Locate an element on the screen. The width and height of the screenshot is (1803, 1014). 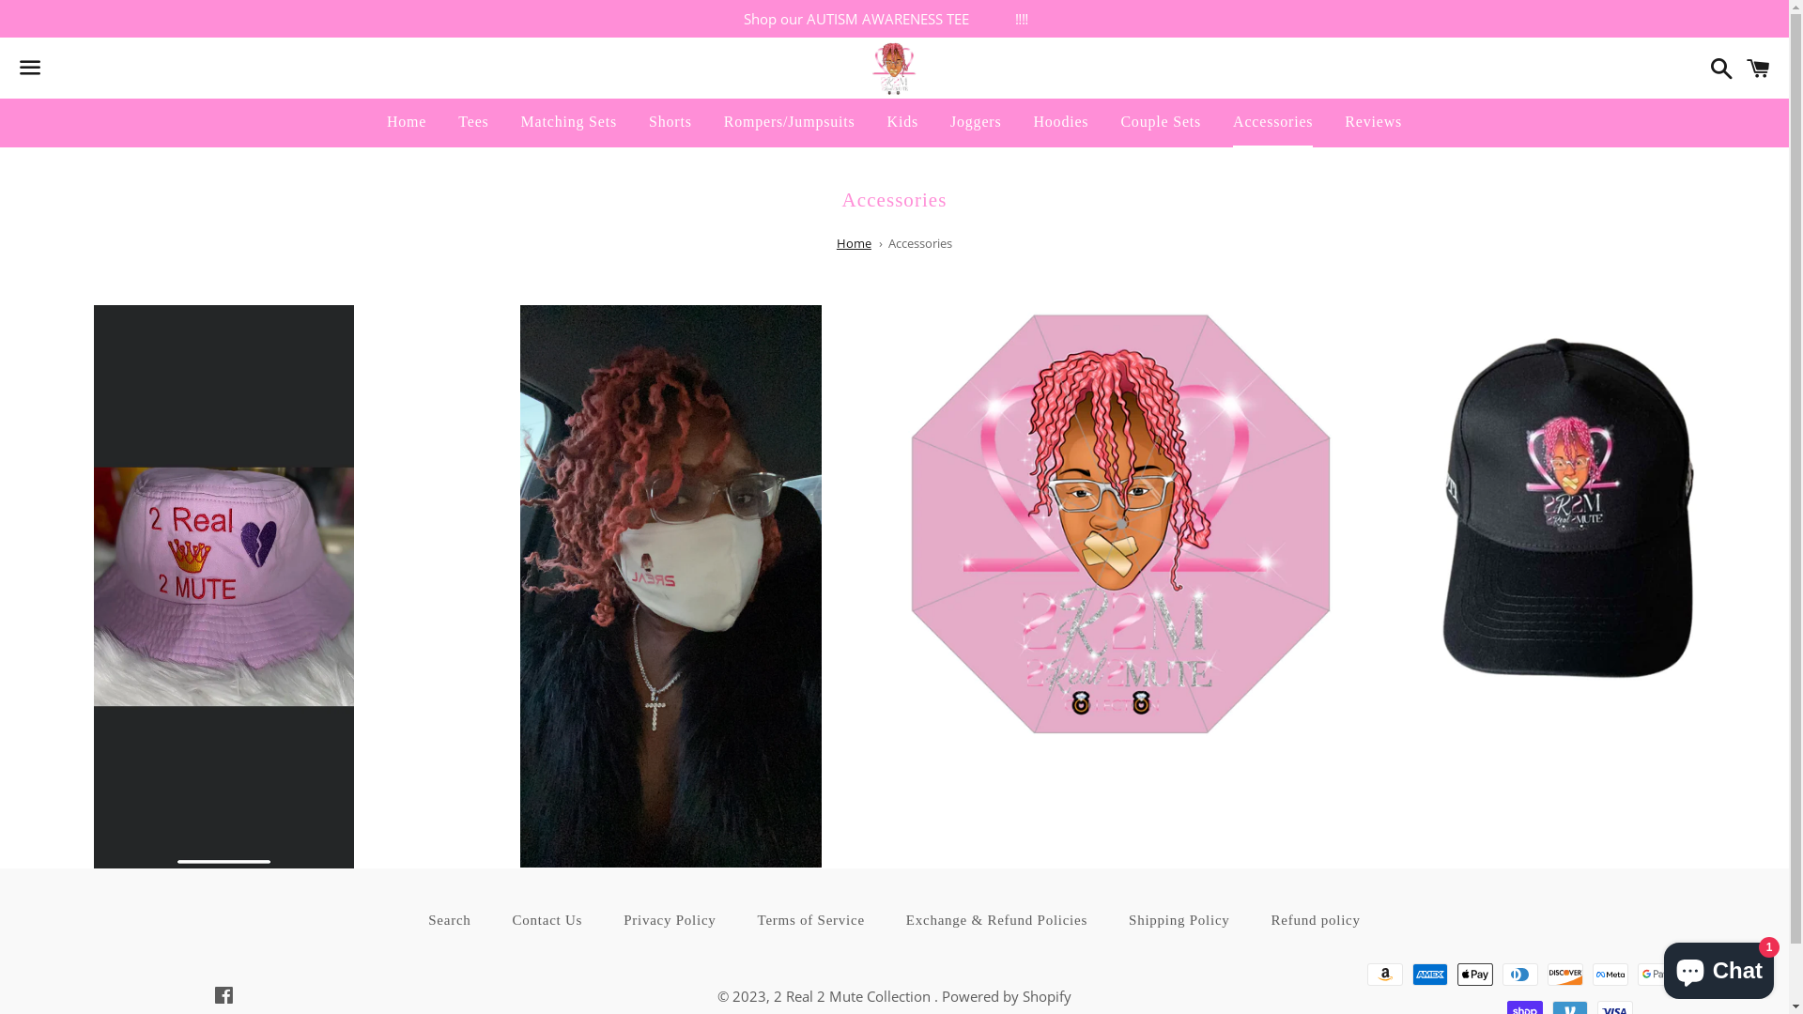
Cart is located at coordinates (1758, 68).